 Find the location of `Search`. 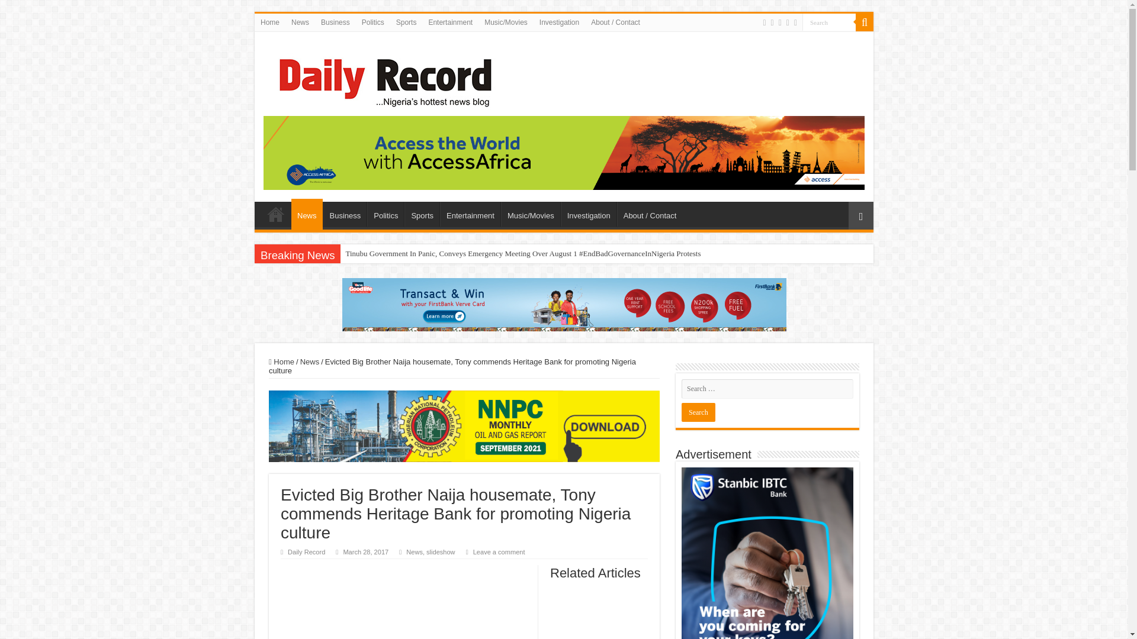

Search is located at coordinates (698, 412).